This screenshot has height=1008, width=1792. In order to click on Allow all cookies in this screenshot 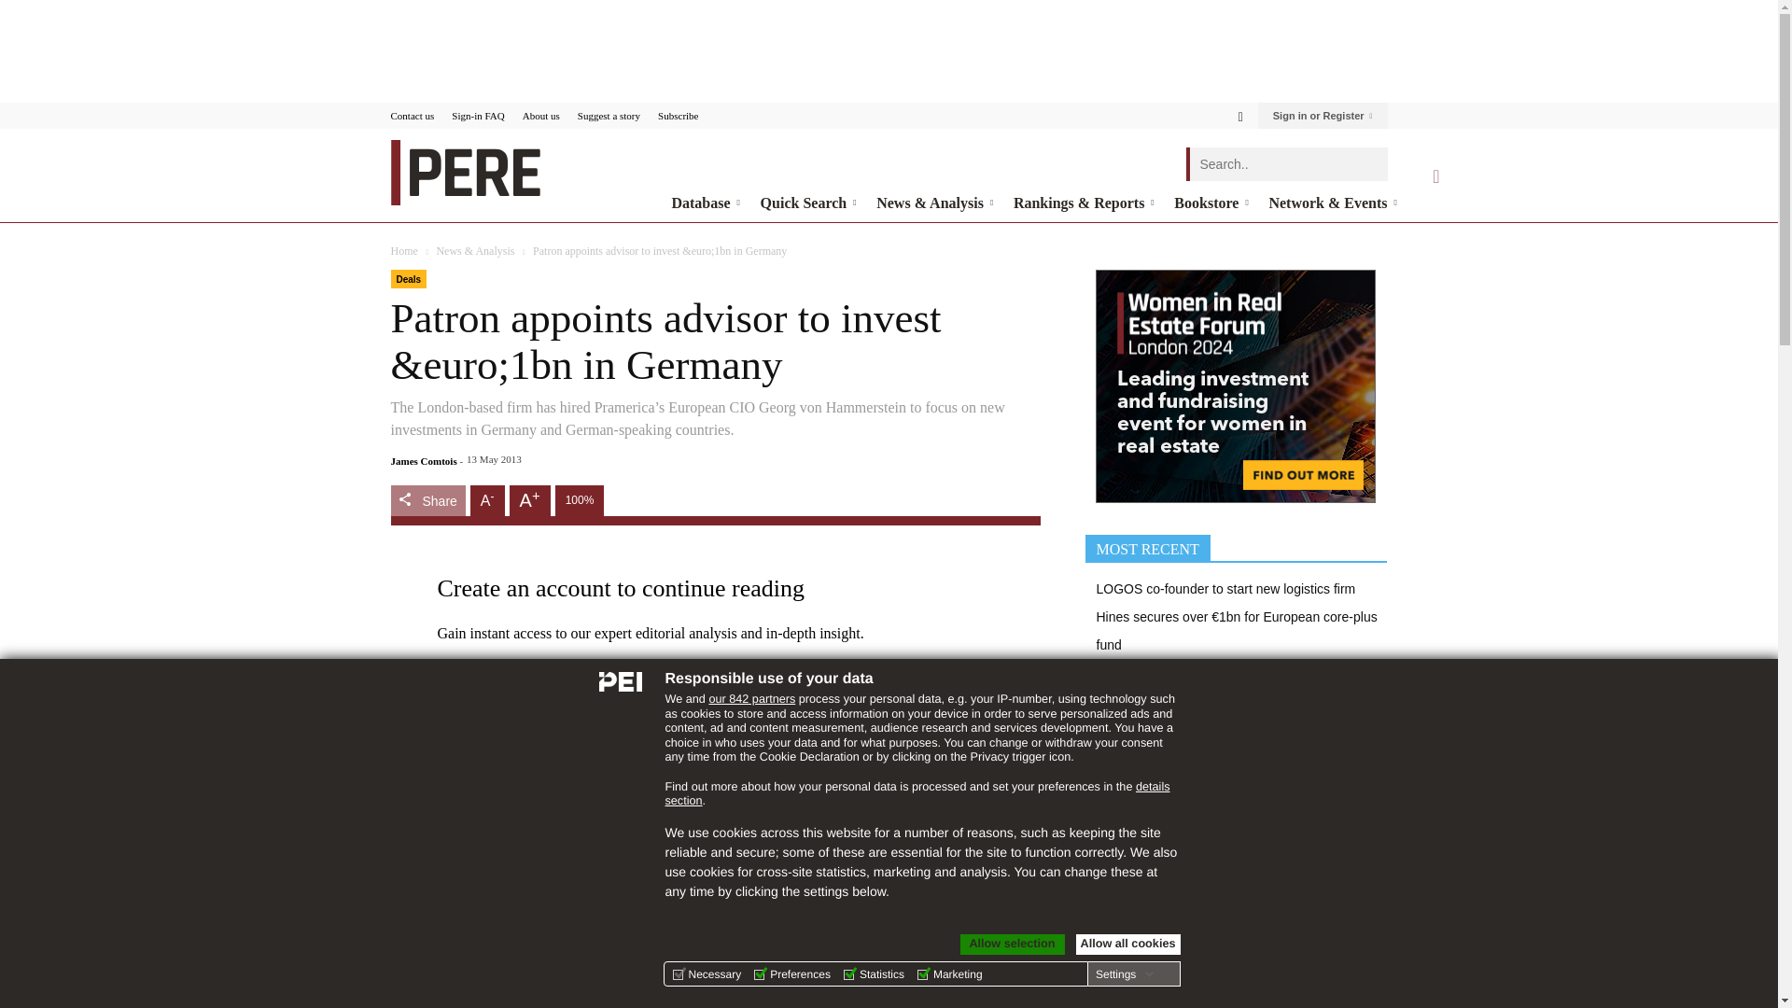, I will do `click(1127, 945)`.